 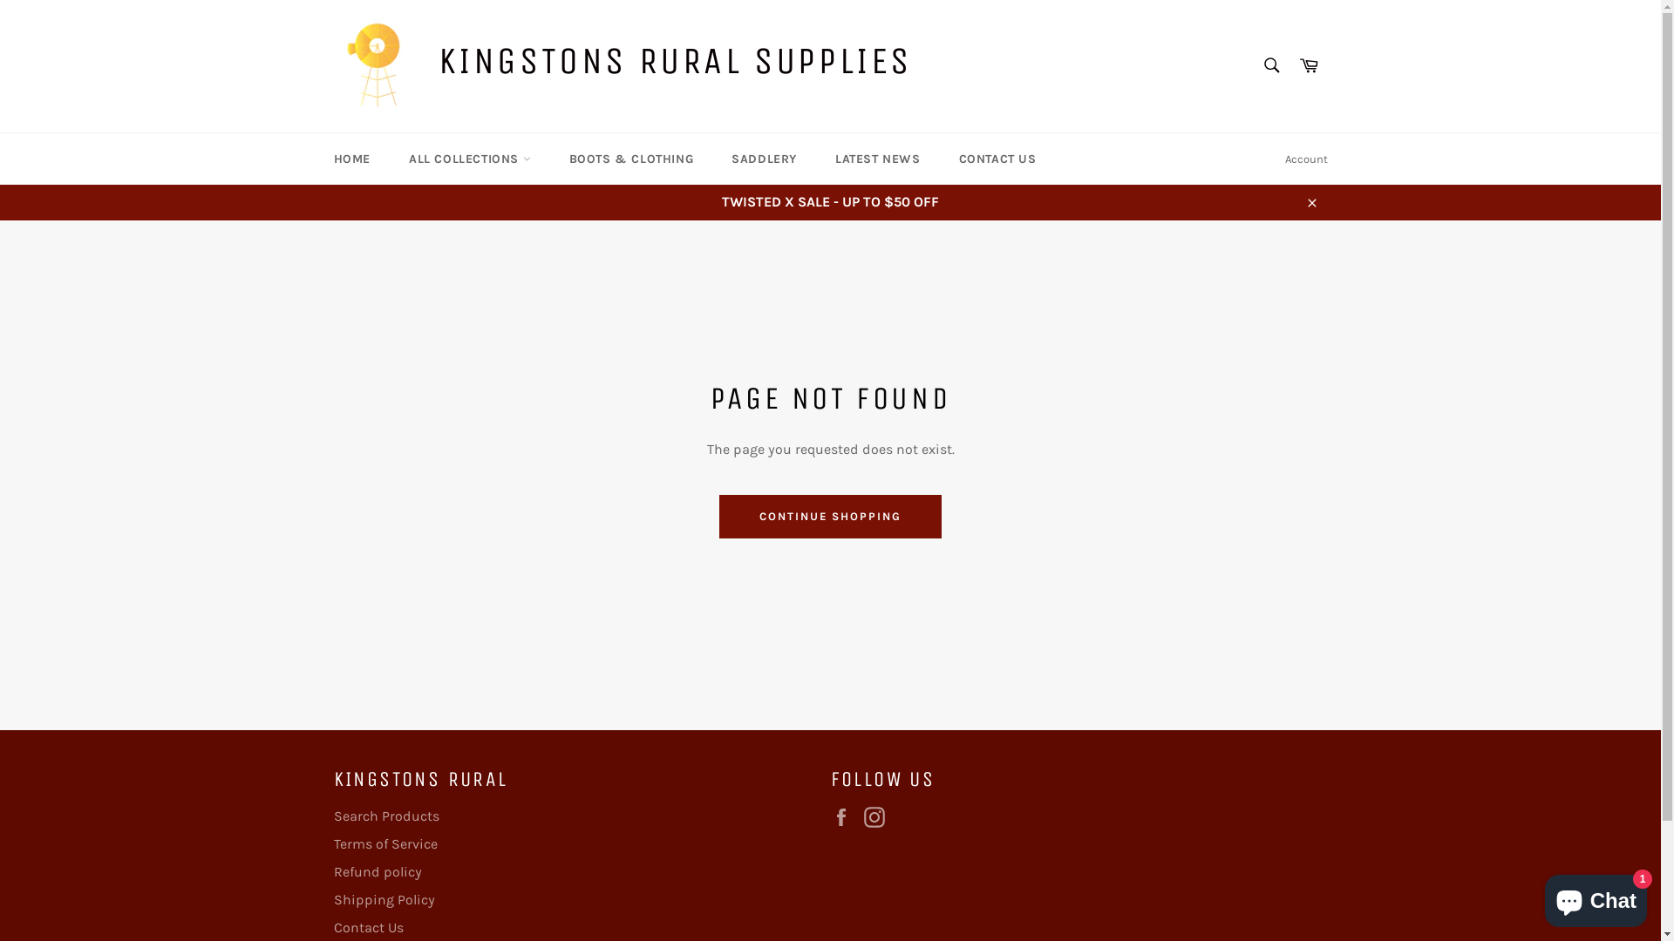 I want to click on Cart, so click(x=1309, y=66).